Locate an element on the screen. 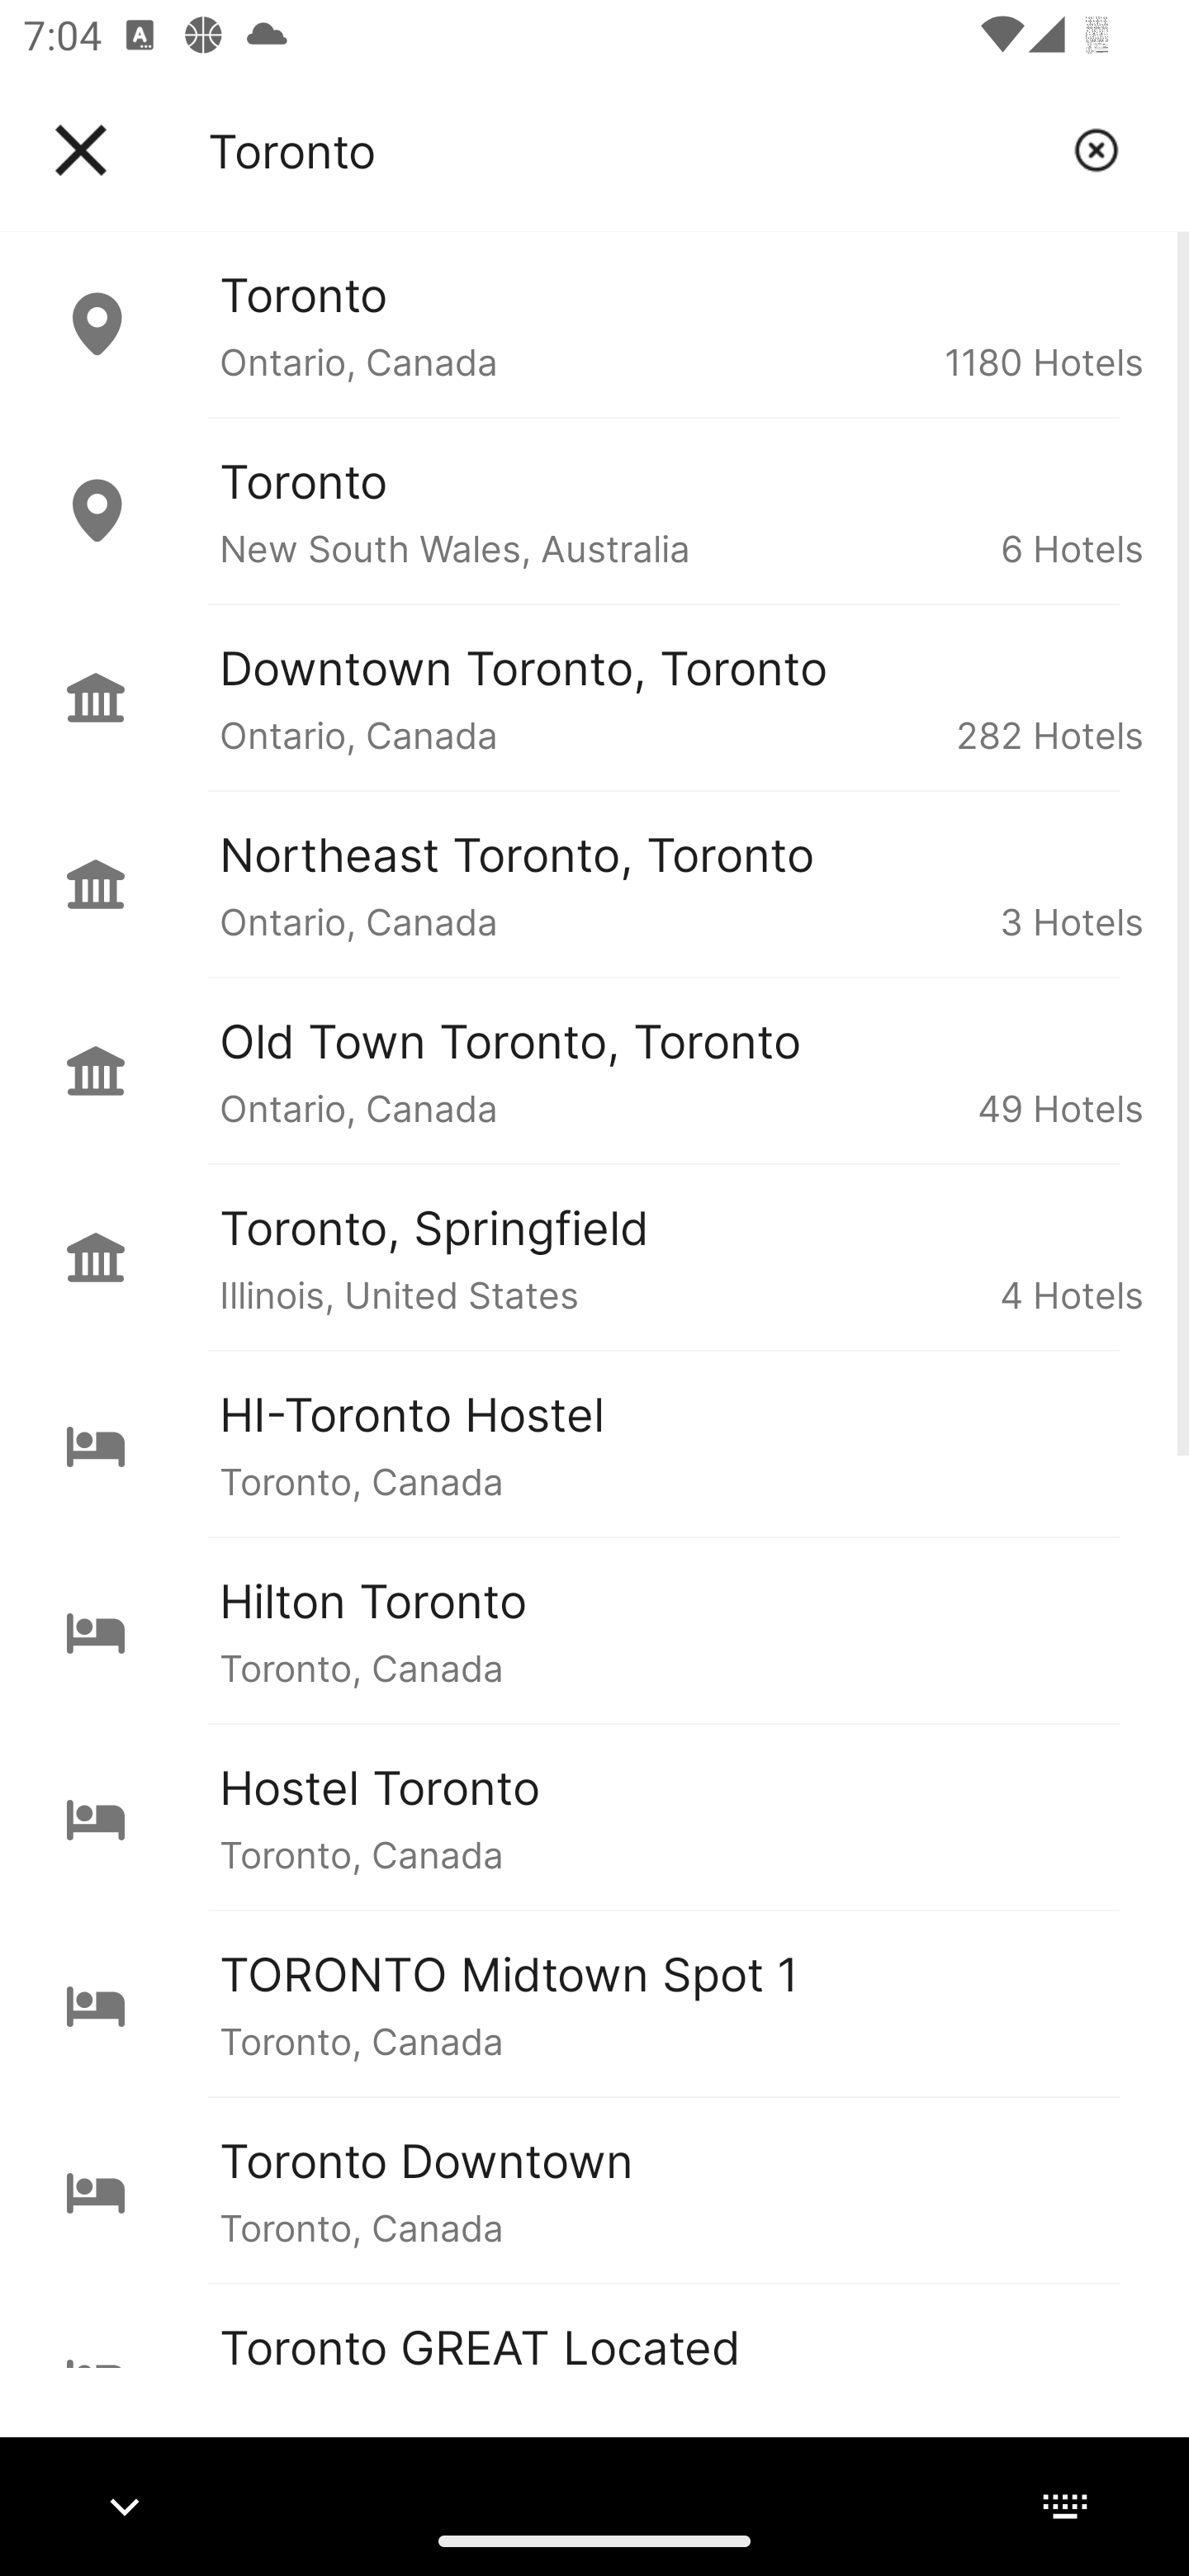  Hilton Toronto Toronto, Canada is located at coordinates (594, 1630).